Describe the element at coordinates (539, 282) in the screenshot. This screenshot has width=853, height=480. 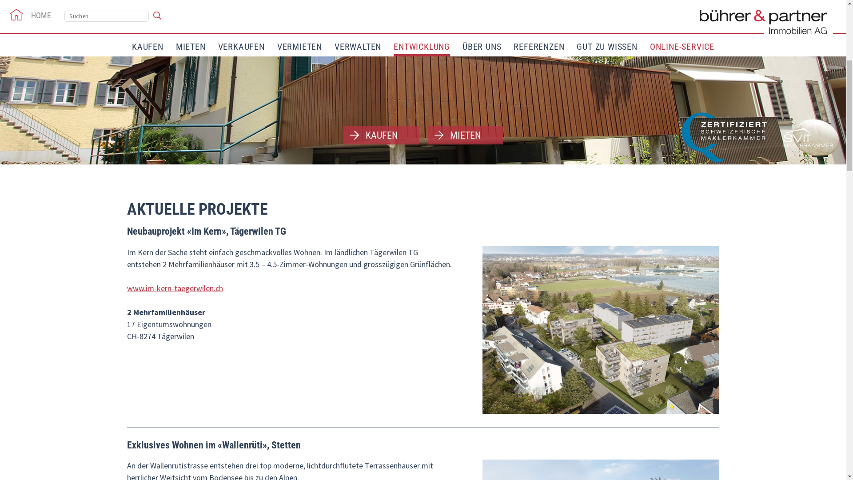
I see `REFERENZEN` at that location.